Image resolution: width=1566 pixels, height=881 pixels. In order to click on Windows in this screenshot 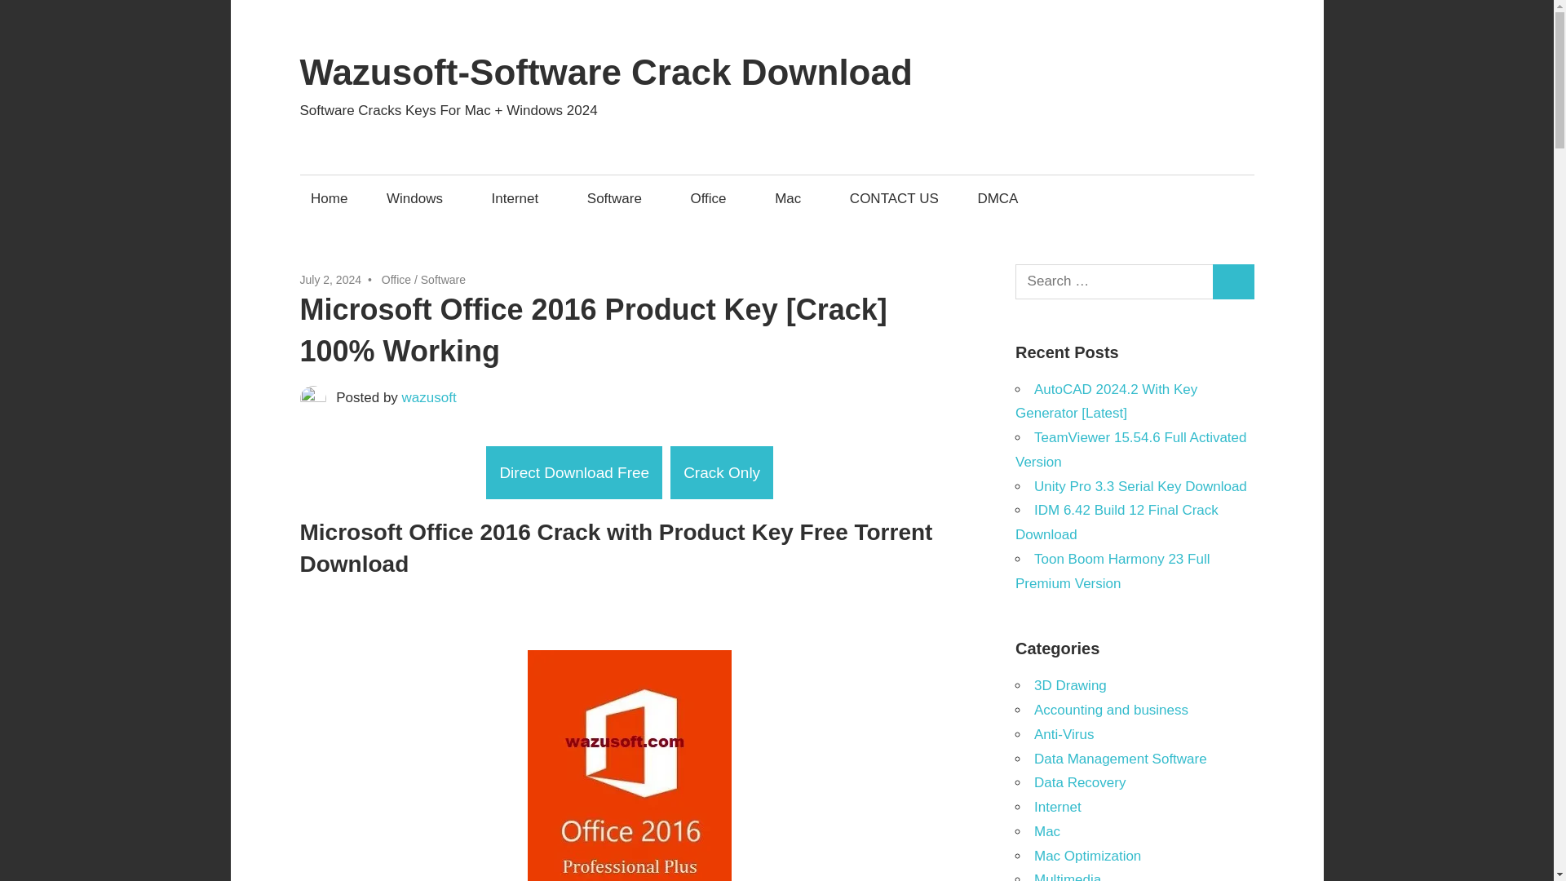, I will do `click(419, 198)`.